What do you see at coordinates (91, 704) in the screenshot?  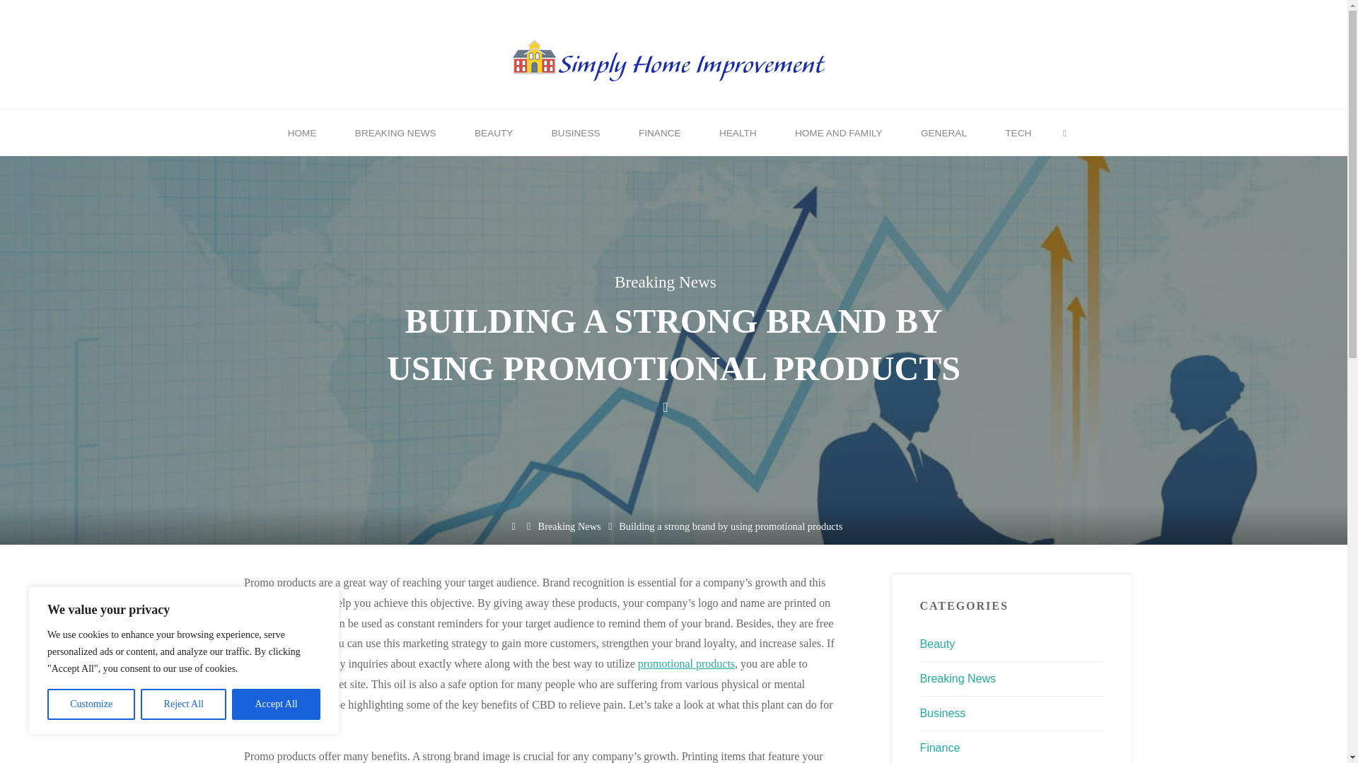 I see `Customize` at bounding box center [91, 704].